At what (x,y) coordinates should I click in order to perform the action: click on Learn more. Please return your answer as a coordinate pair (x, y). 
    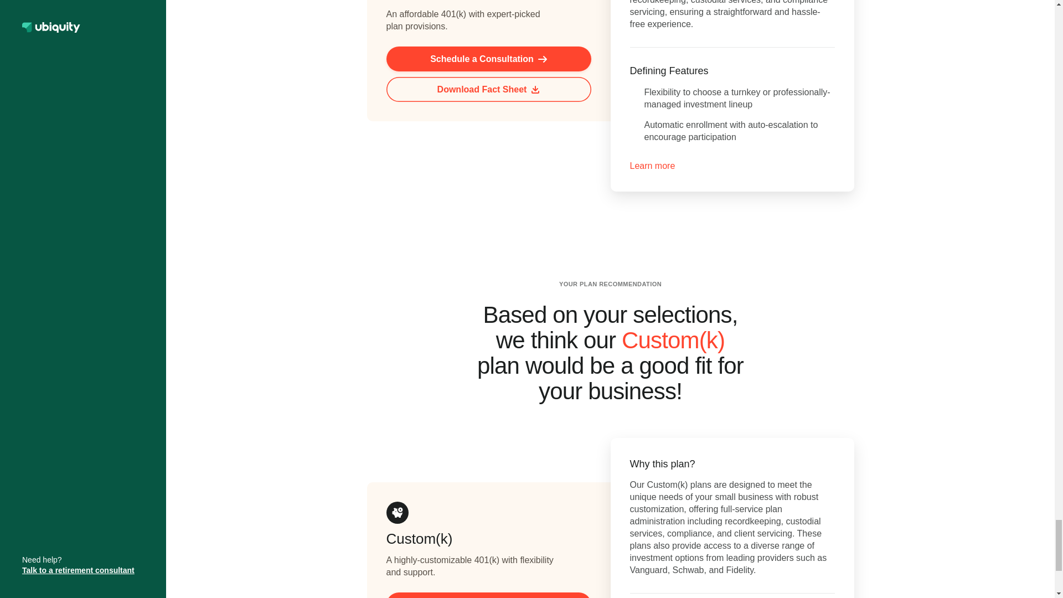
    Looking at the image, I should click on (652, 166).